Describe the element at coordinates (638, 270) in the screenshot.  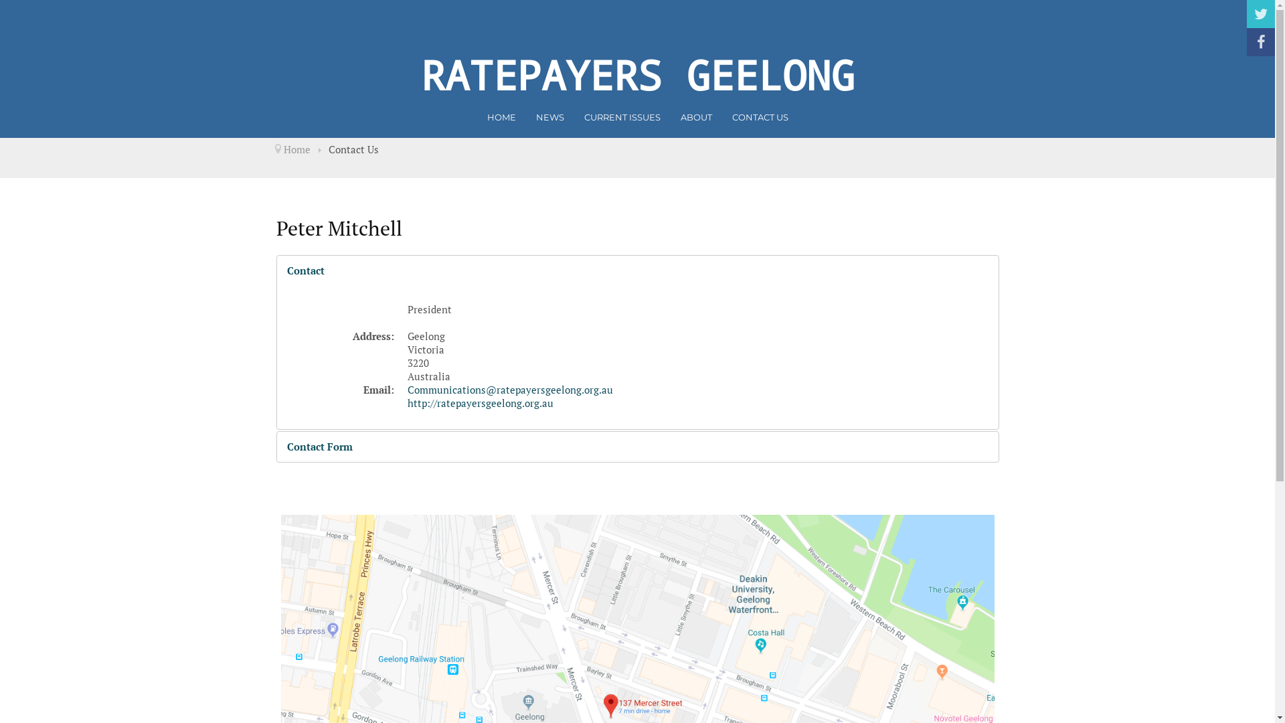
I see `Contact` at that location.